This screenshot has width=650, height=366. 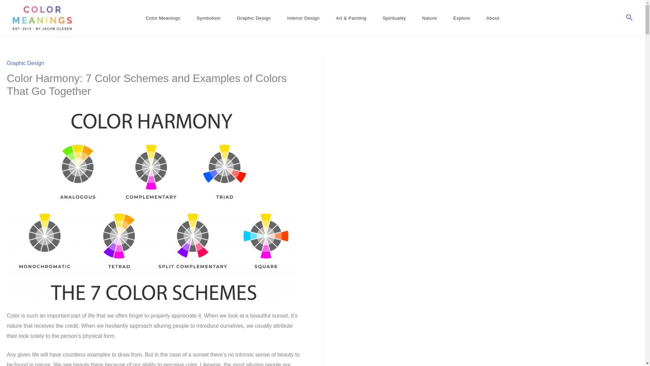 What do you see at coordinates (162, 18) in the screenshot?
I see `Color Meanings` at bounding box center [162, 18].